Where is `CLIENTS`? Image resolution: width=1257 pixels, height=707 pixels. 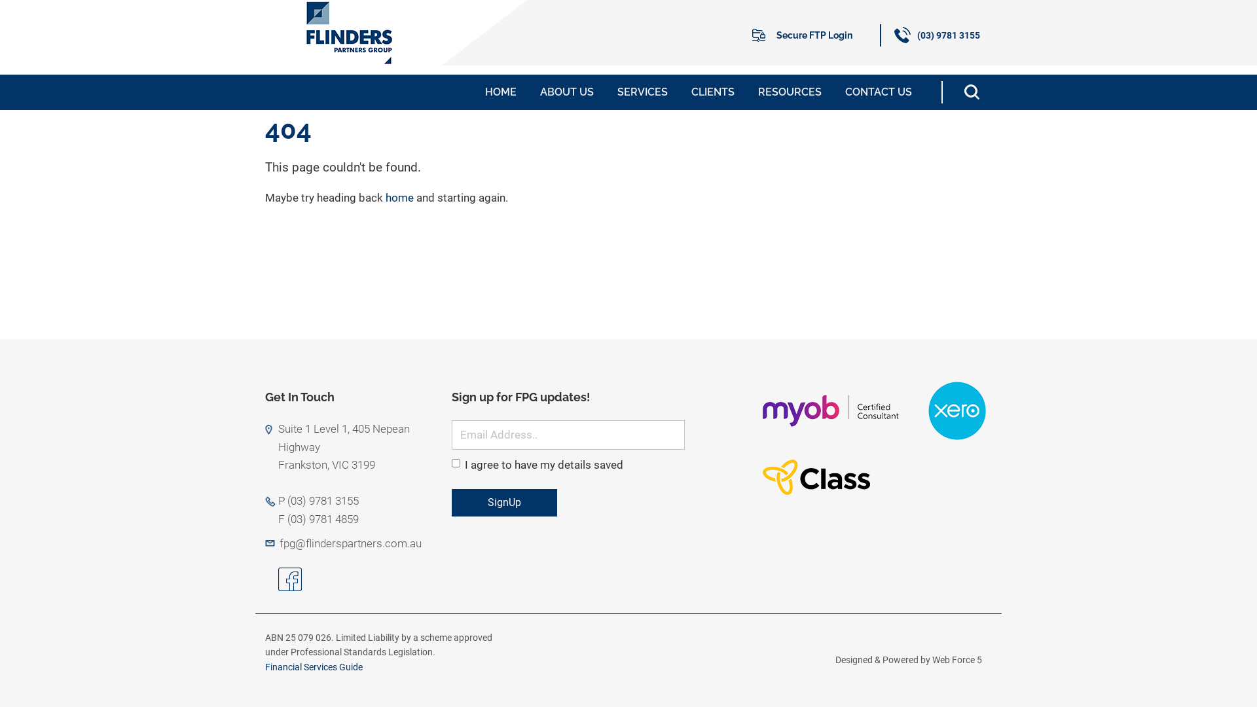
CLIENTS is located at coordinates (713, 92).